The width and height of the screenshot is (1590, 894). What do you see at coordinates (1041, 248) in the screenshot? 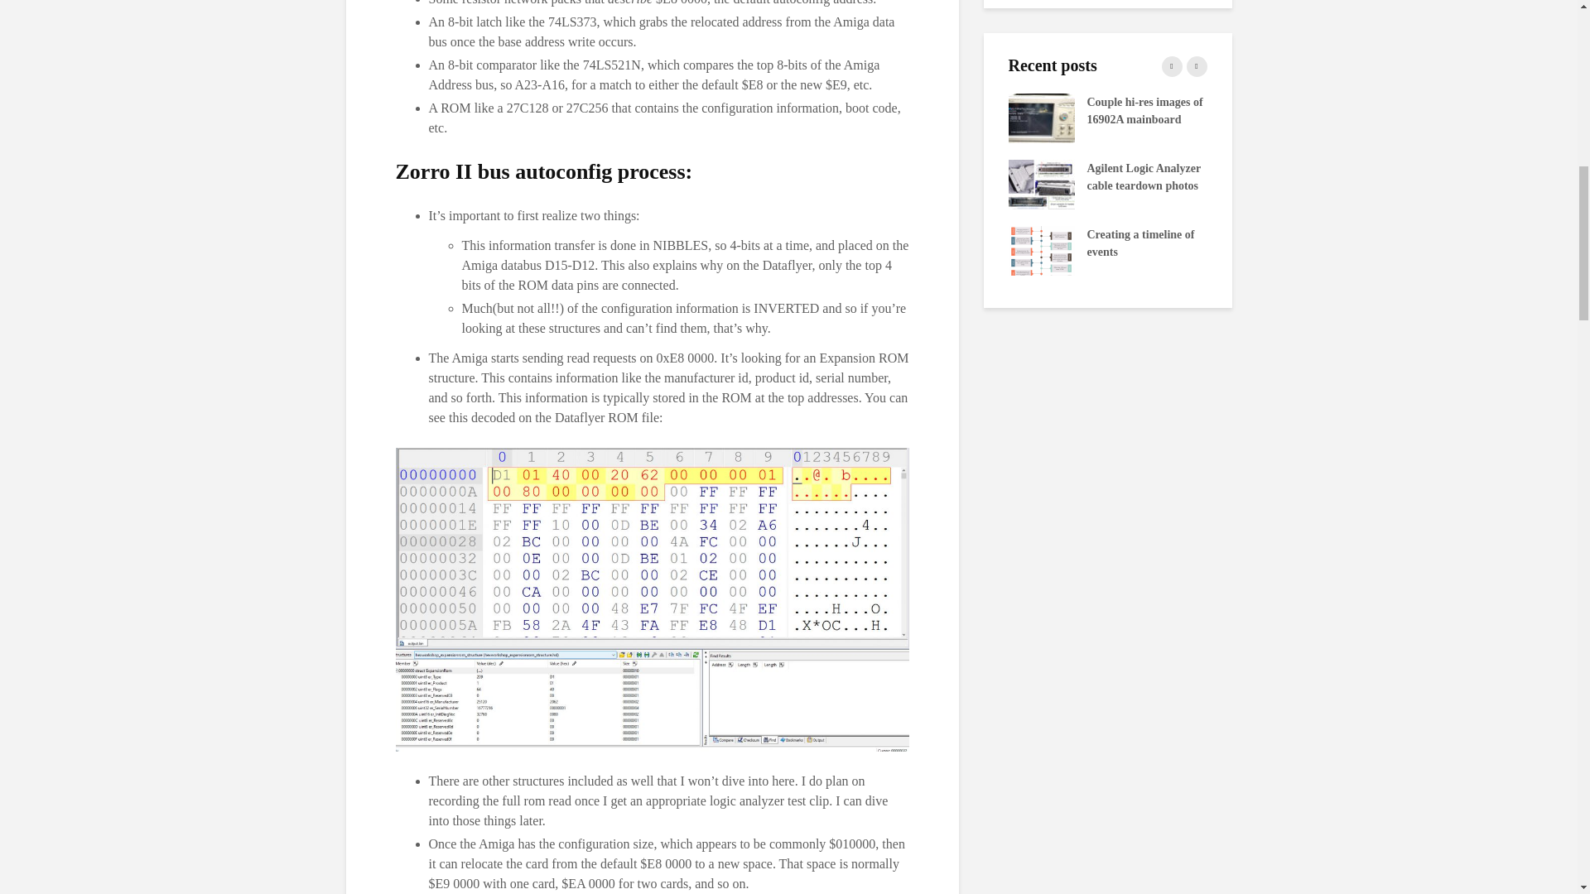
I see `Creating a timeline of events` at bounding box center [1041, 248].